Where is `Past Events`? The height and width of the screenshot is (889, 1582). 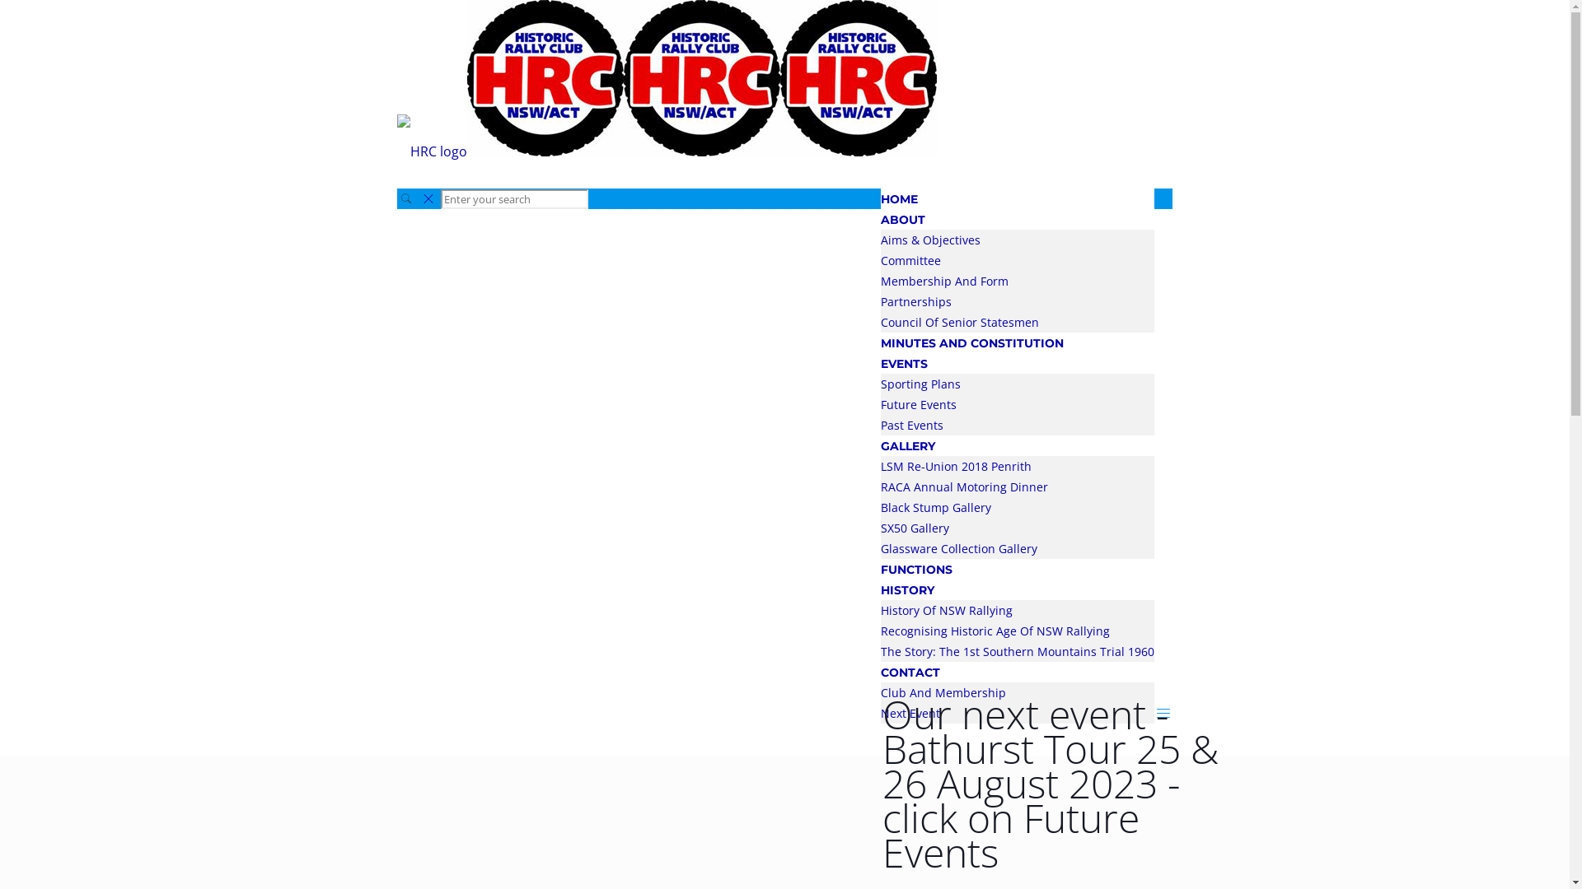
Past Events is located at coordinates (912, 425).